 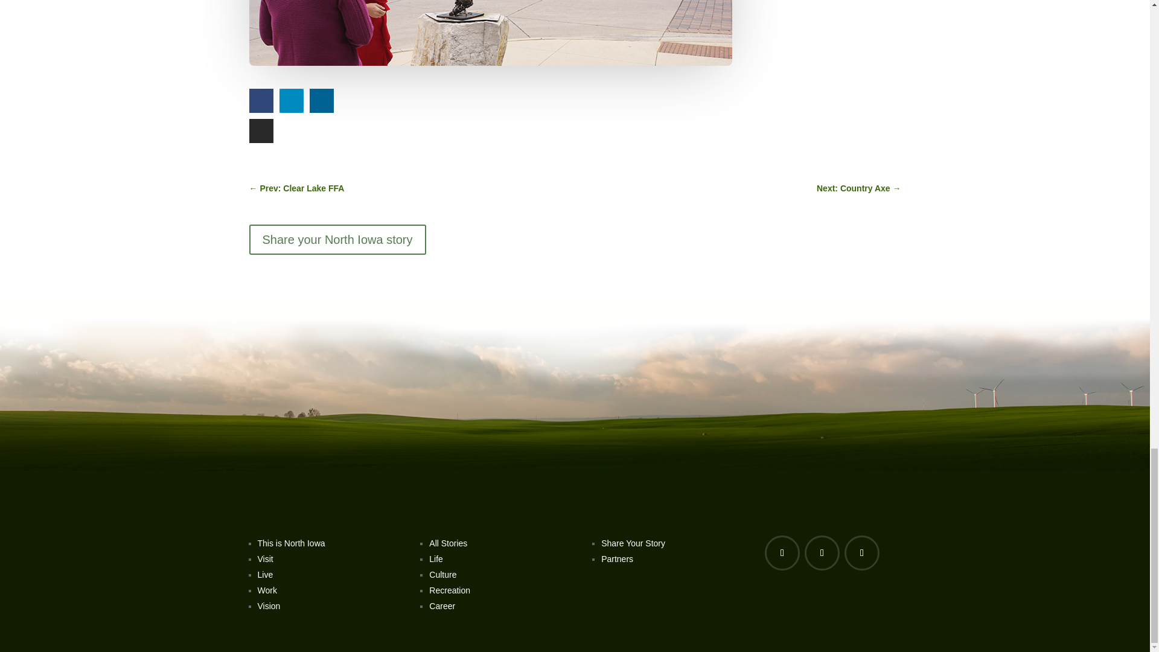 What do you see at coordinates (442, 606) in the screenshot?
I see `Career` at bounding box center [442, 606].